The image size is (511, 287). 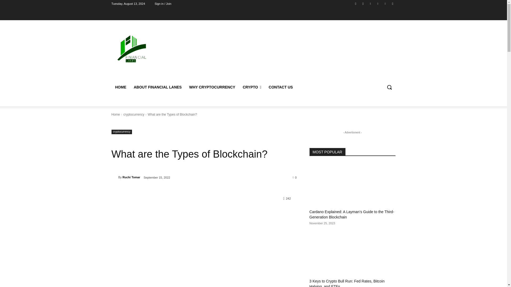 What do you see at coordinates (385, 3) in the screenshot?
I see `Twitter` at bounding box center [385, 3].